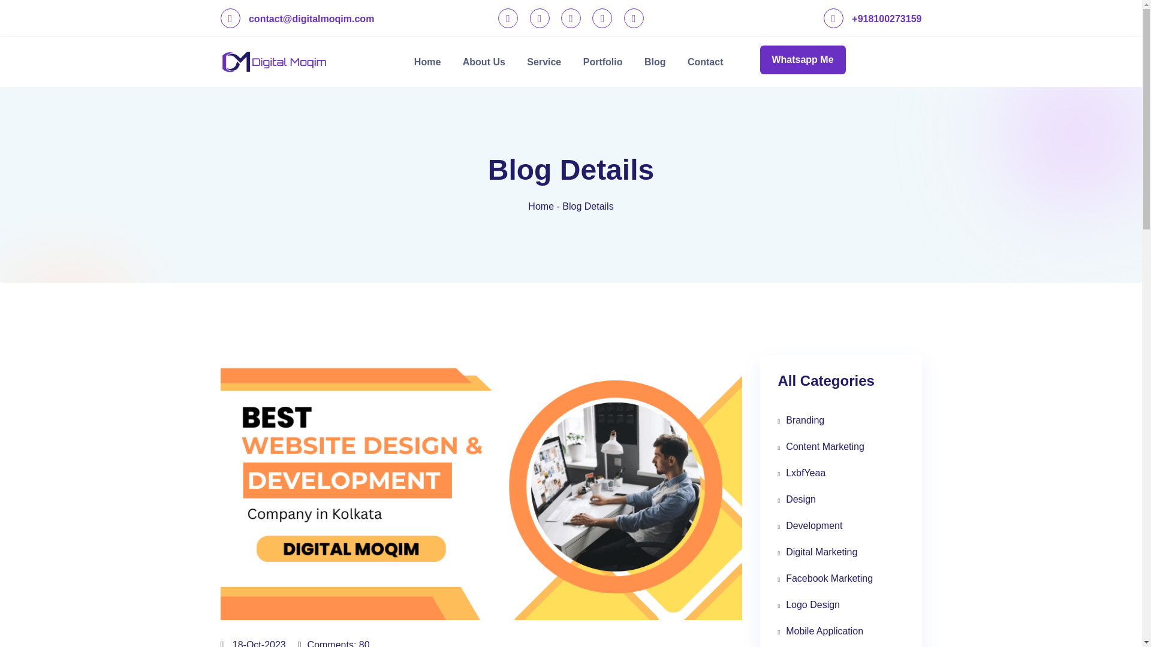 Image resolution: width=1151 pixels, height=647 pixels. I want to click on LxbfYeaa, so click(840, 473).